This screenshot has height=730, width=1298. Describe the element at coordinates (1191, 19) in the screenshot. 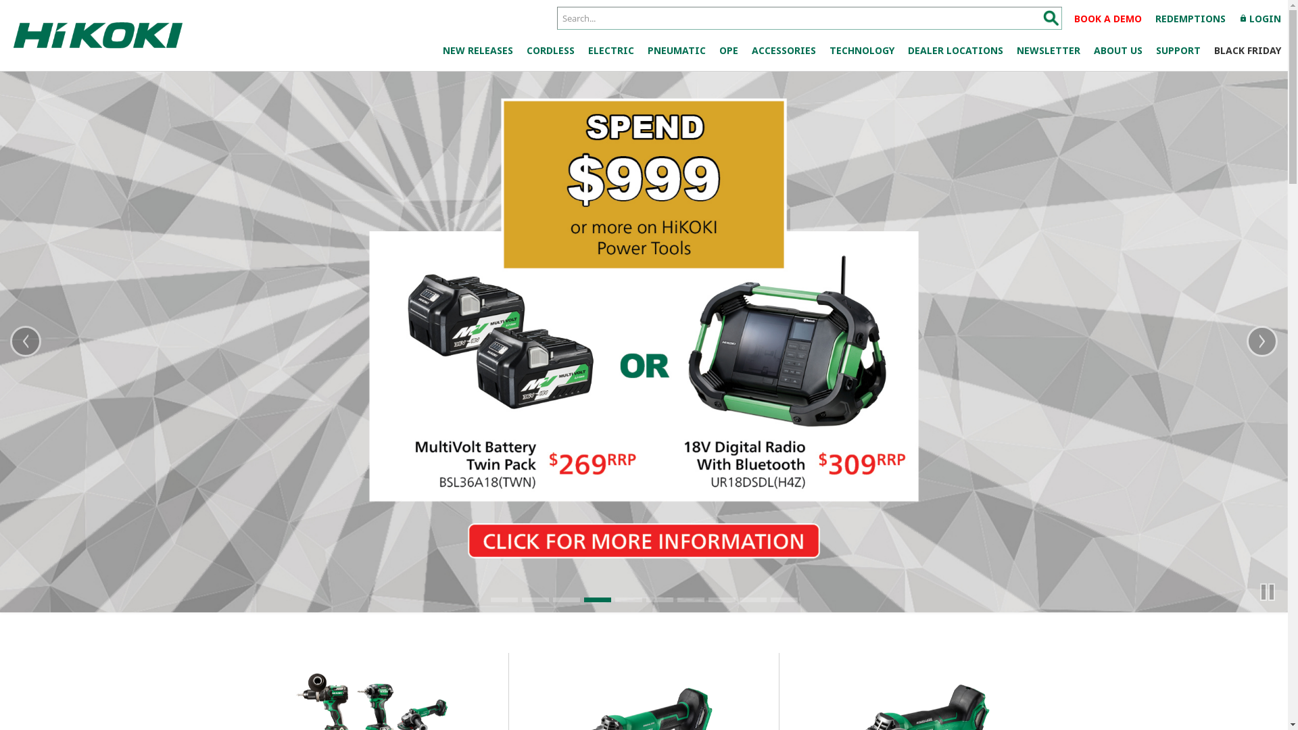

I see `REDEMPTIONS` at that location.